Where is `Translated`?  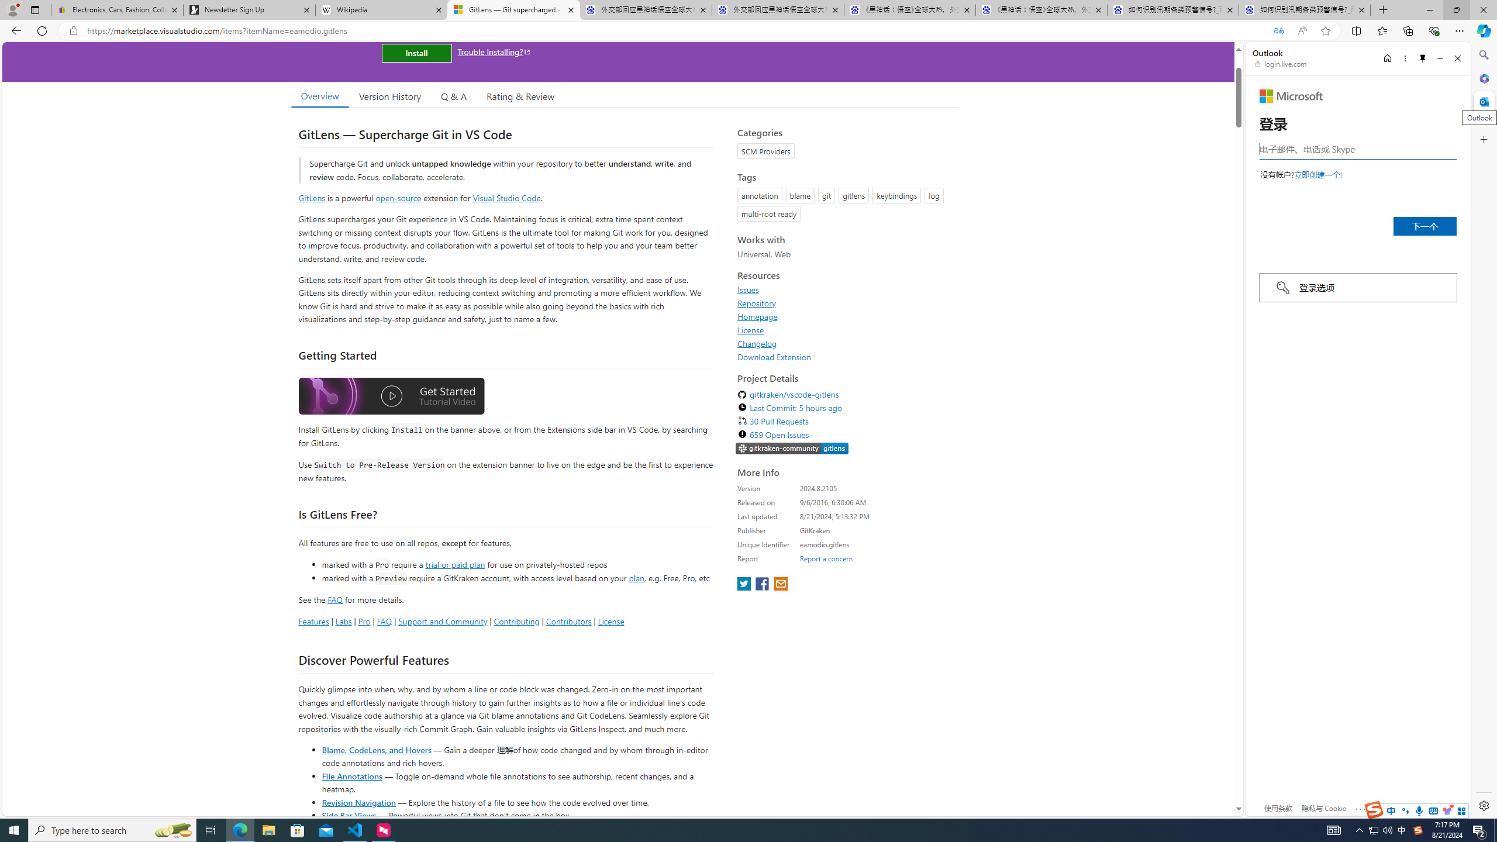
Translated is located at coordinates (1278, 31).